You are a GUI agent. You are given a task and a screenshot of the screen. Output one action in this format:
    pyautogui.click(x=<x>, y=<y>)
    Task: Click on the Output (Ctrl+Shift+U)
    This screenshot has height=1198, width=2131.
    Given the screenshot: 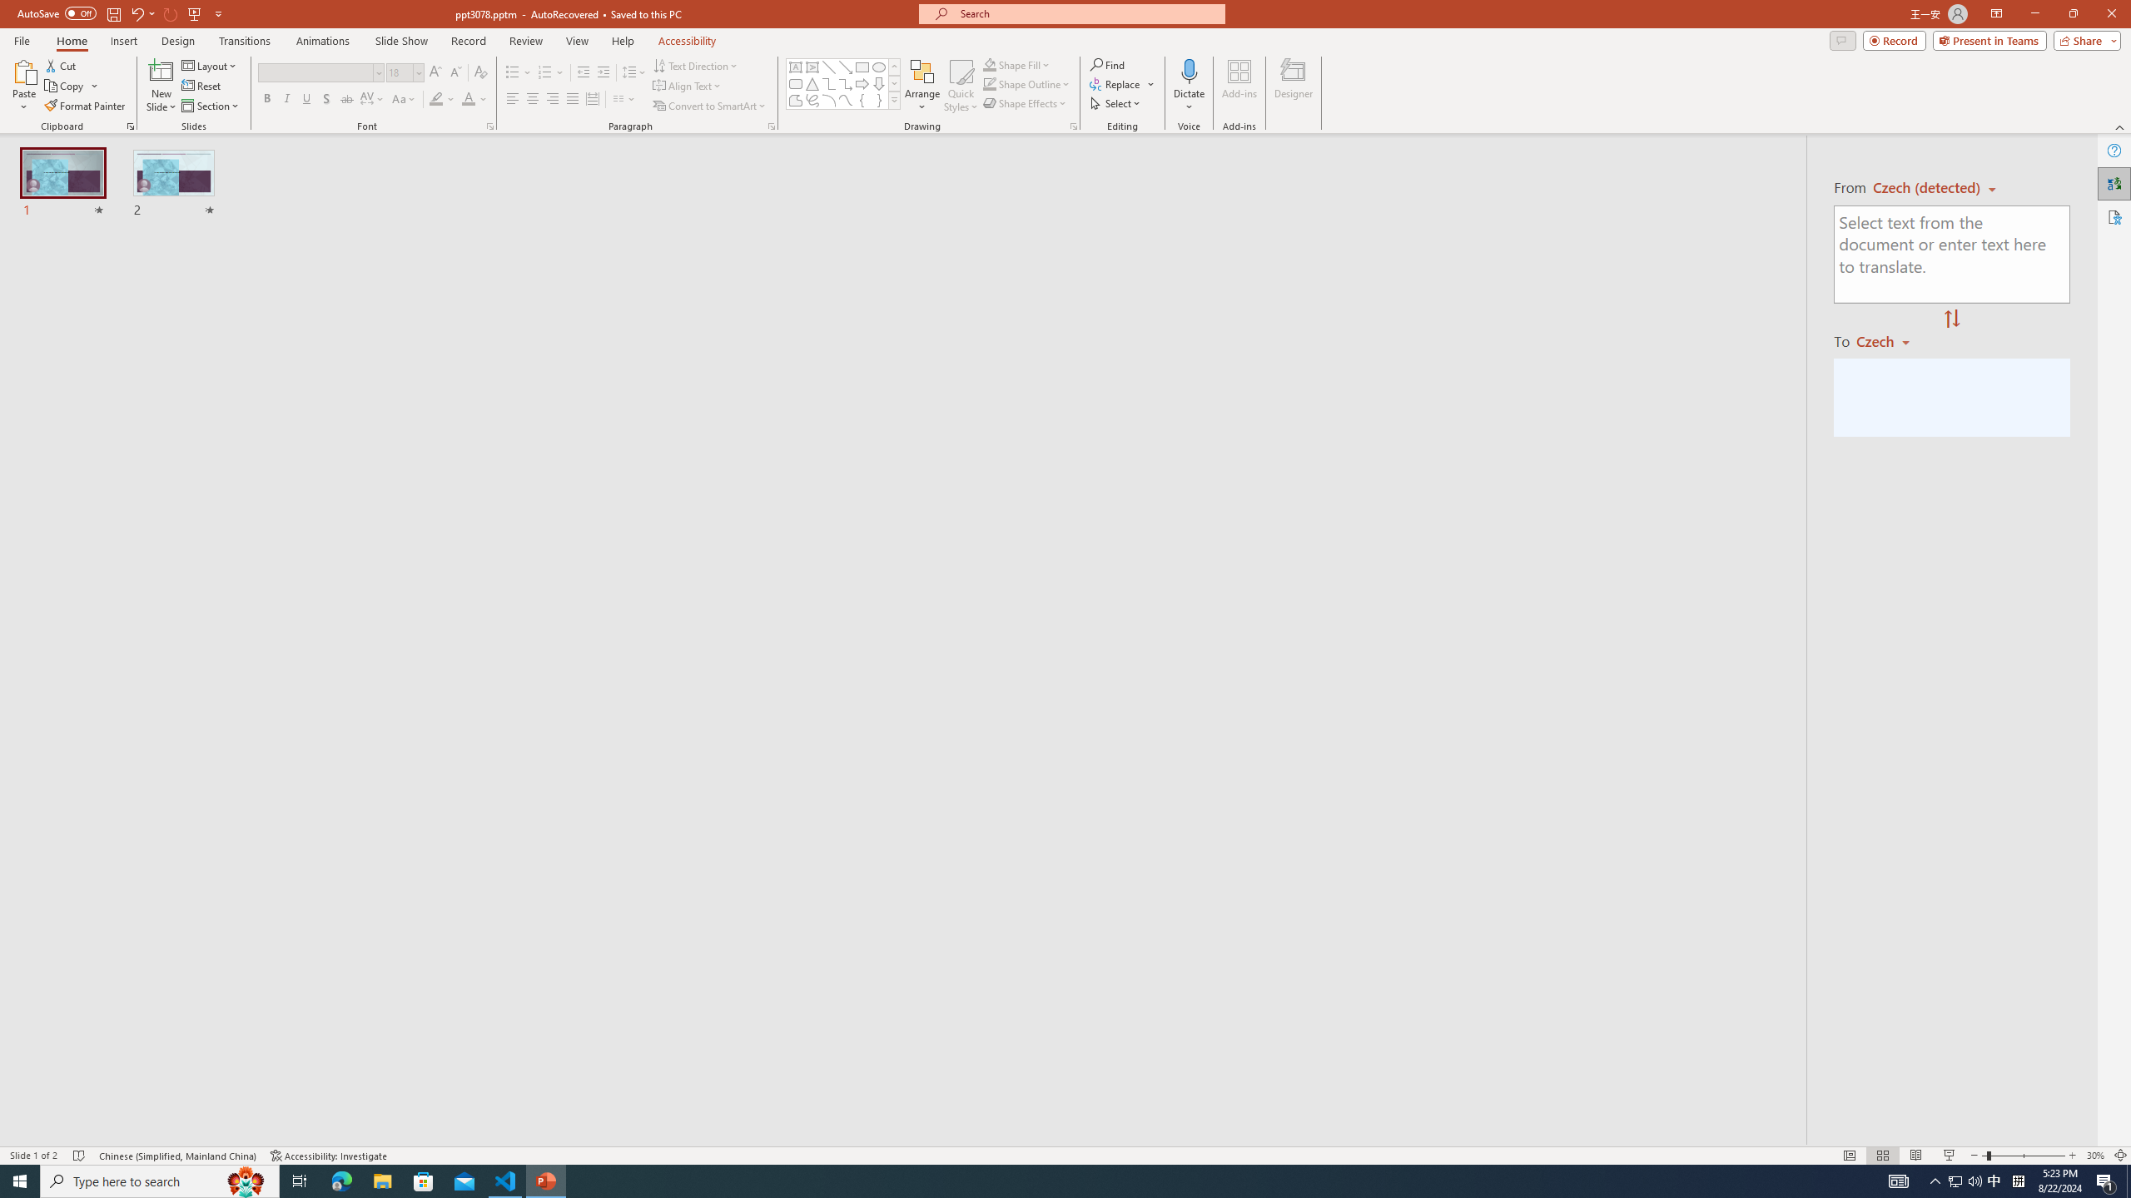 What is the action you would take?
    pyautogui.click(x=579, y=780)
    